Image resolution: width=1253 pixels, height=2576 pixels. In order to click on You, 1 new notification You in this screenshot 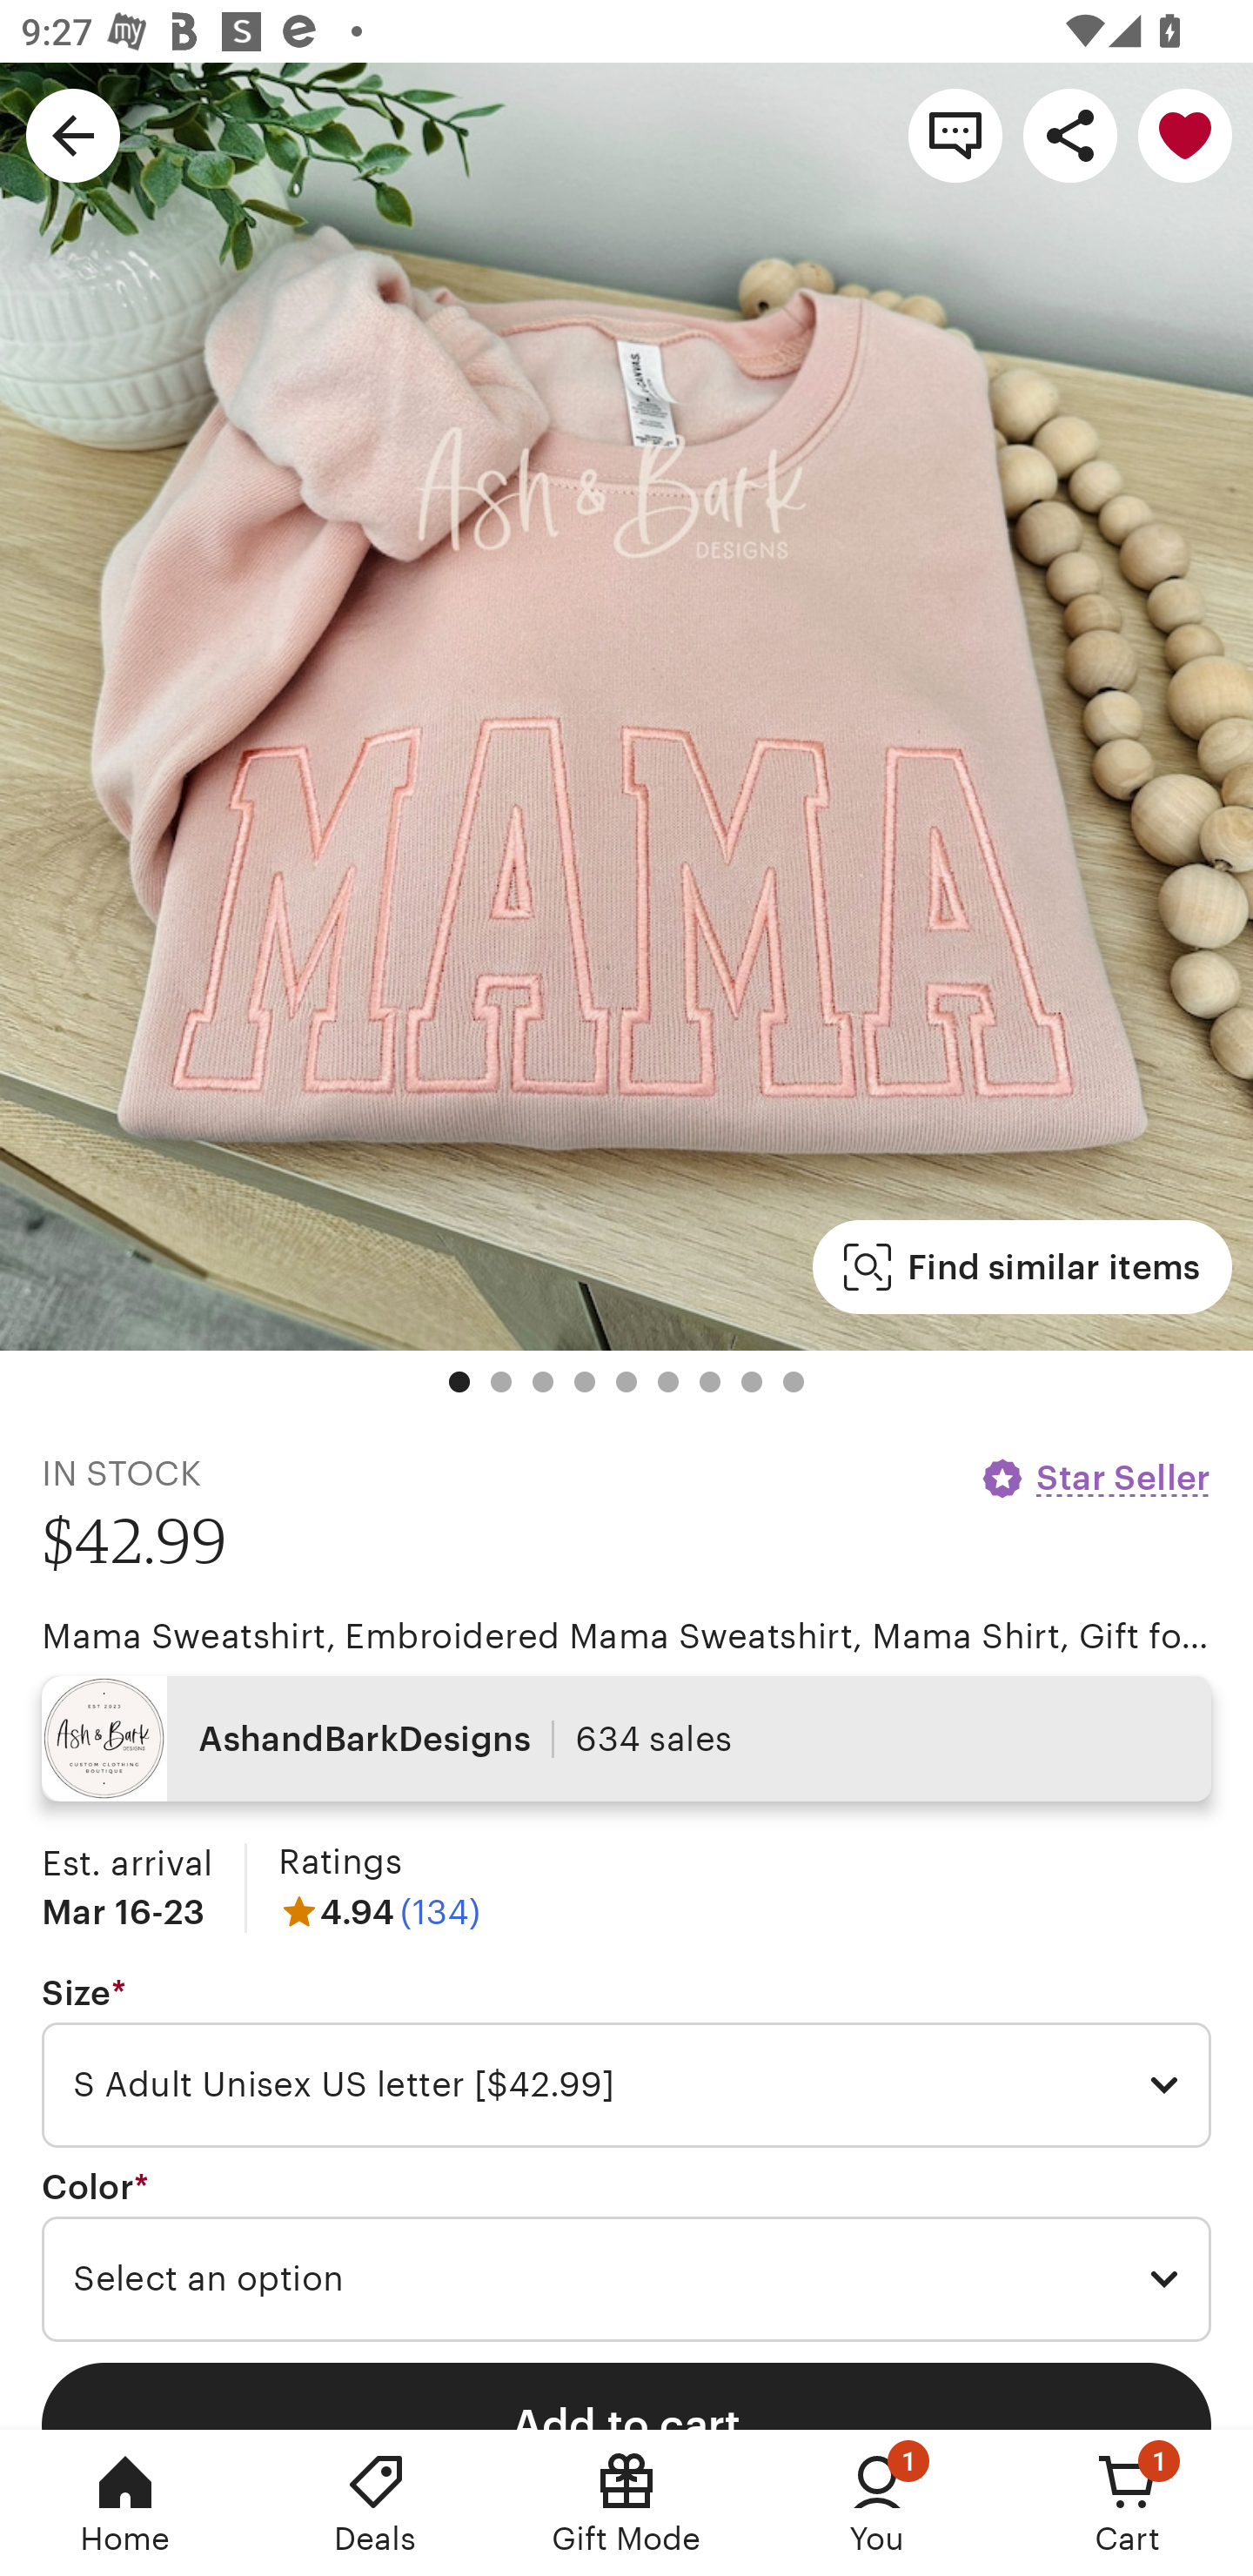, I will do `click(877, 2503)`.